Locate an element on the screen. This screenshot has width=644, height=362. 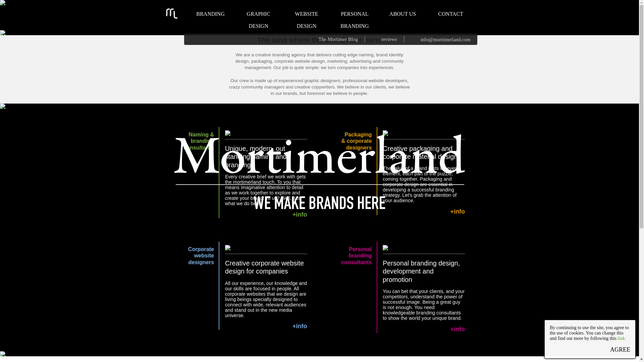
link. is located at coordinates (622, 339).